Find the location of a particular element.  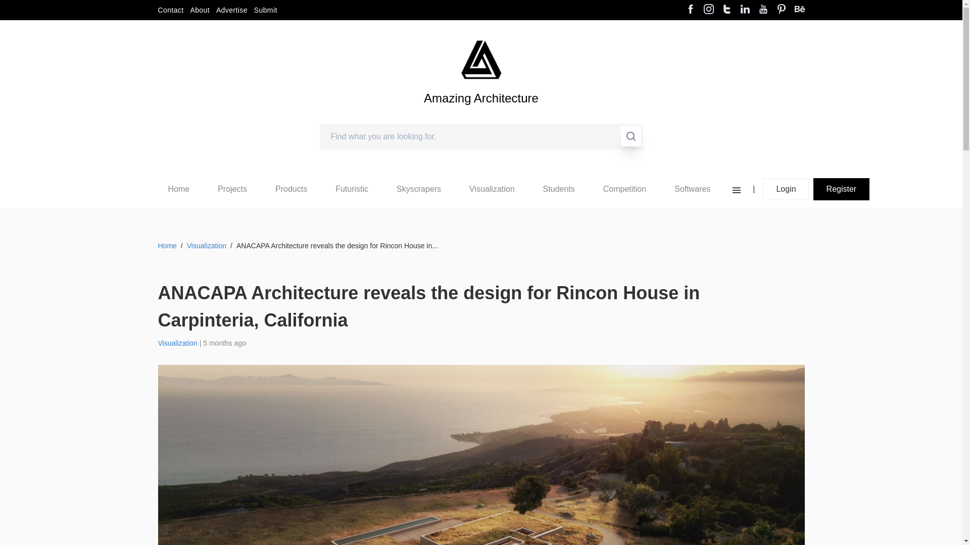

Submit is located at coordinates (266, 10).